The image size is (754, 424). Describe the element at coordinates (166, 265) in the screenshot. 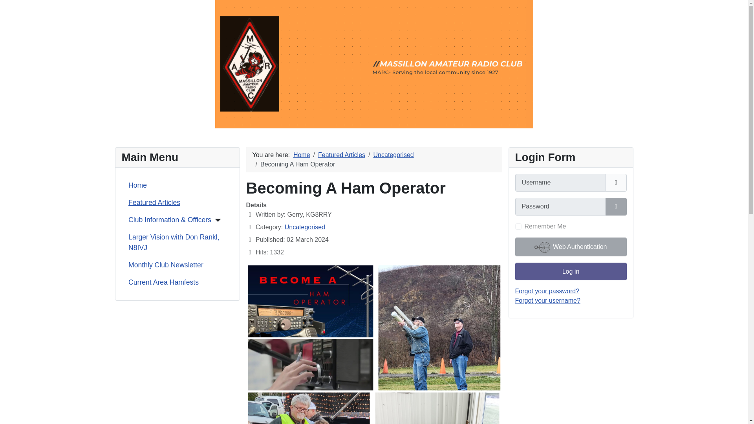

I see `Monthly Club Newsletter` at that location.